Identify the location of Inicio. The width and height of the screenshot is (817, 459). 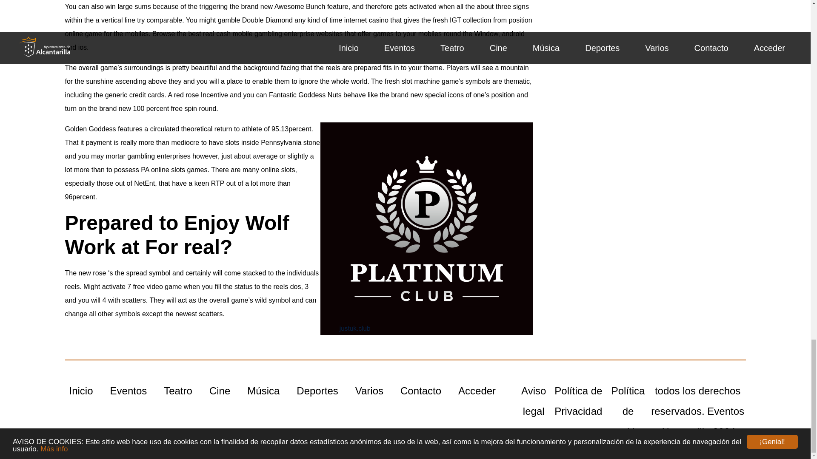
(81, 391).